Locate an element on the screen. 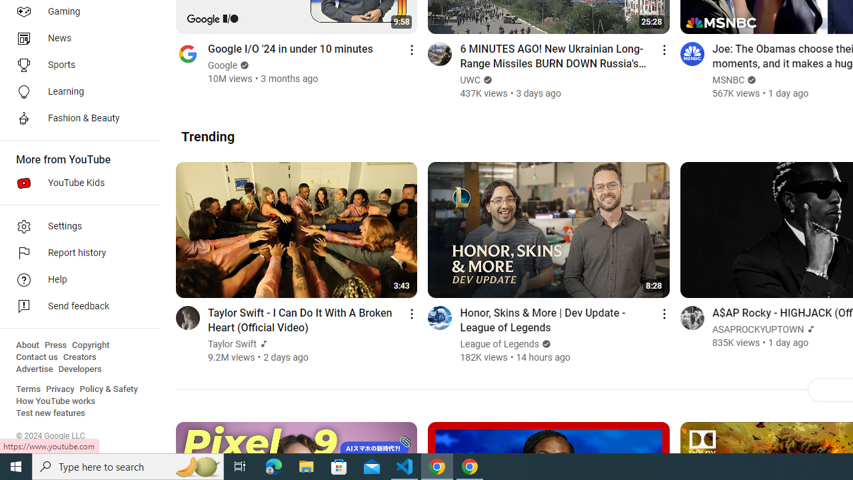  Test new features is located at coordinates (51, 413).